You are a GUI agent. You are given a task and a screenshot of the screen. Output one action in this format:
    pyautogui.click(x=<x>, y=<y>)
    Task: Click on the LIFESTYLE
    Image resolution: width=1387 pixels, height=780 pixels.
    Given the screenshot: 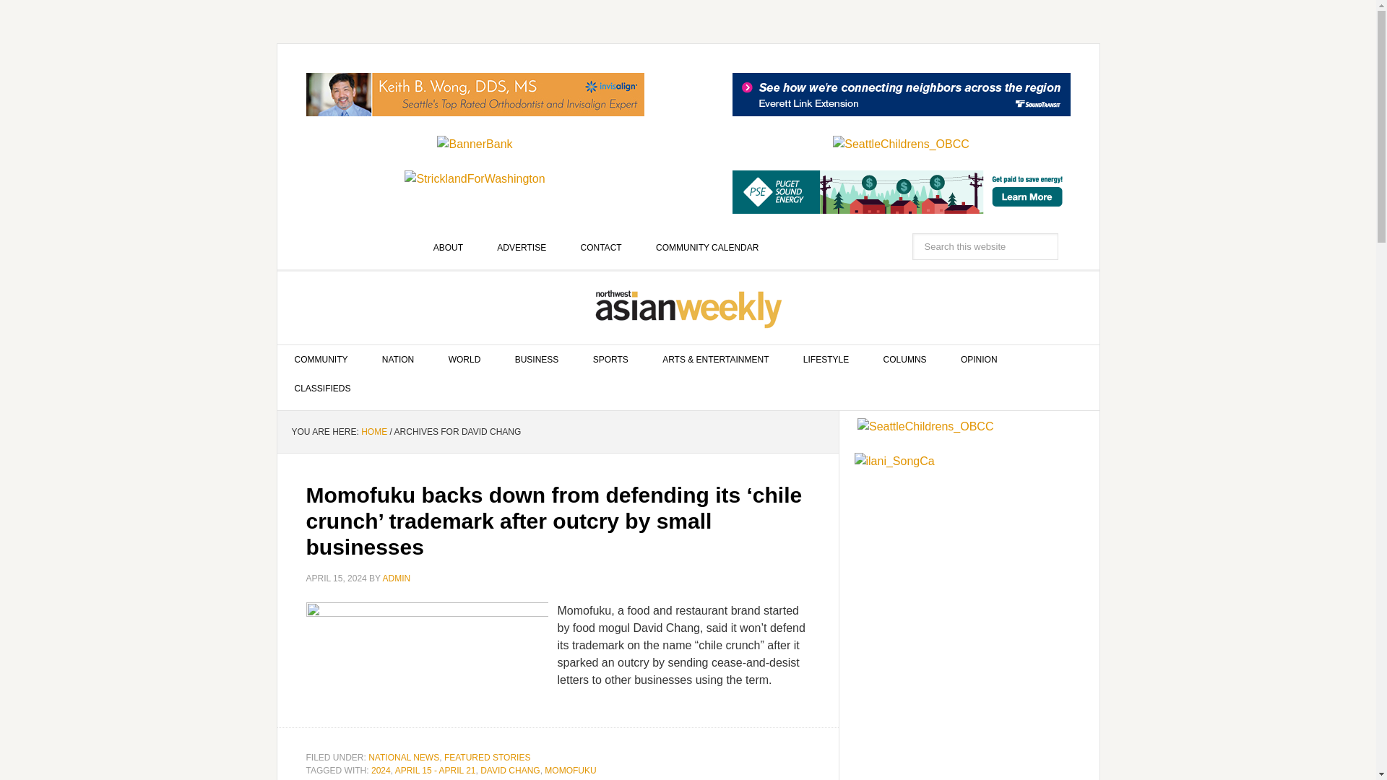 What is the action you would take?
    pyautogui.click(x=826, y=360)
    